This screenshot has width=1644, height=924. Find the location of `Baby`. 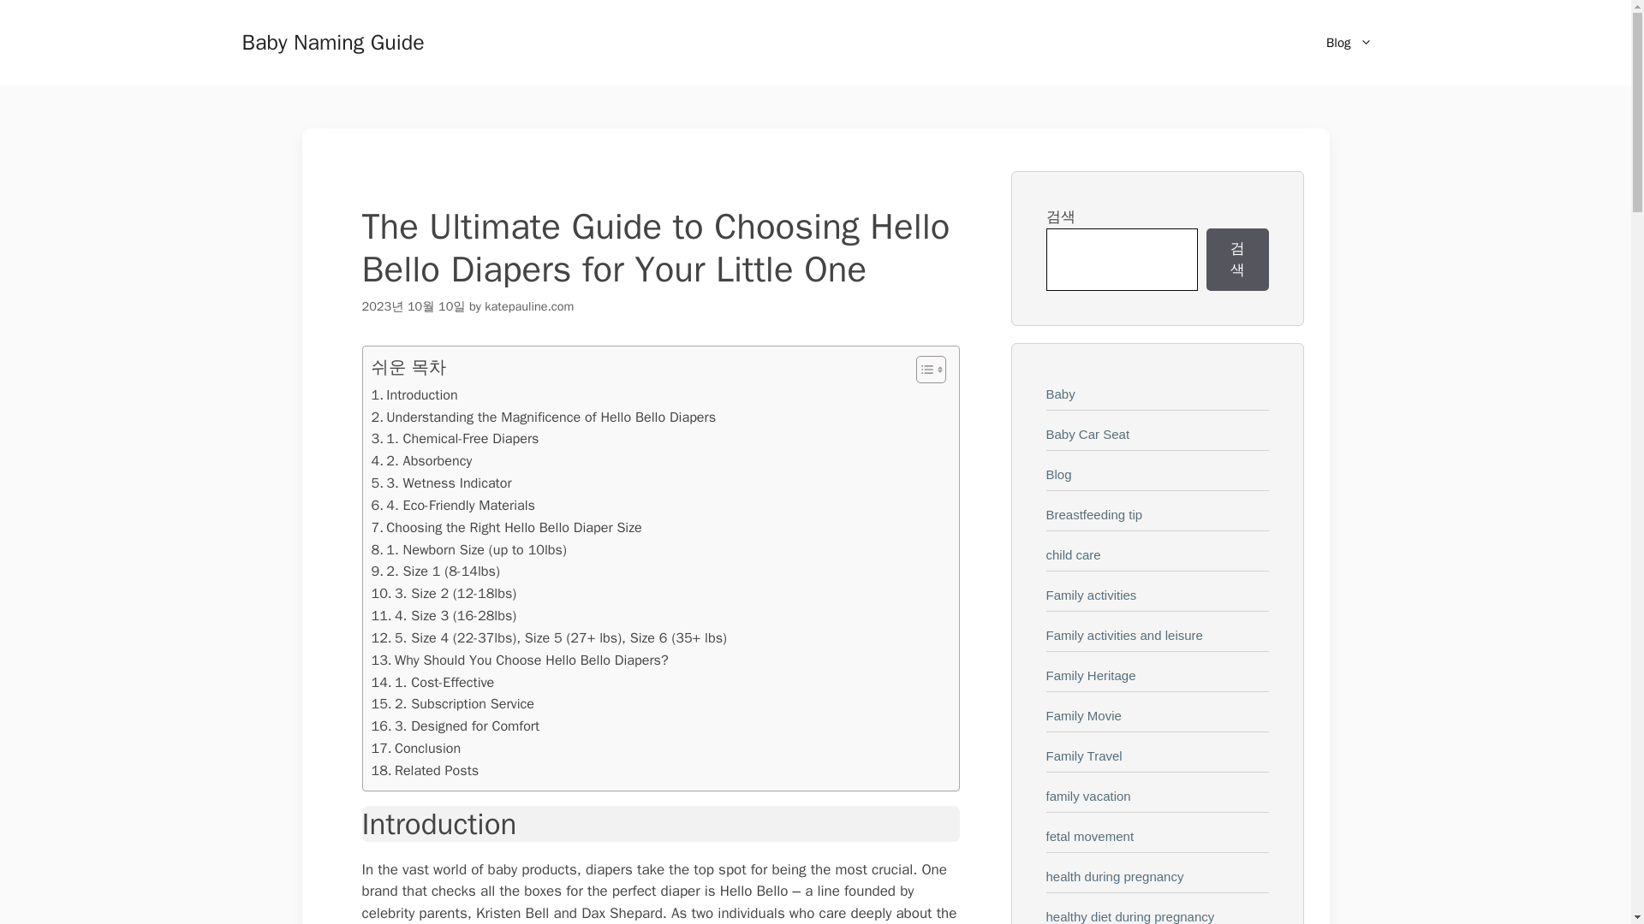

Baby is located at coordinates (1060, 394).